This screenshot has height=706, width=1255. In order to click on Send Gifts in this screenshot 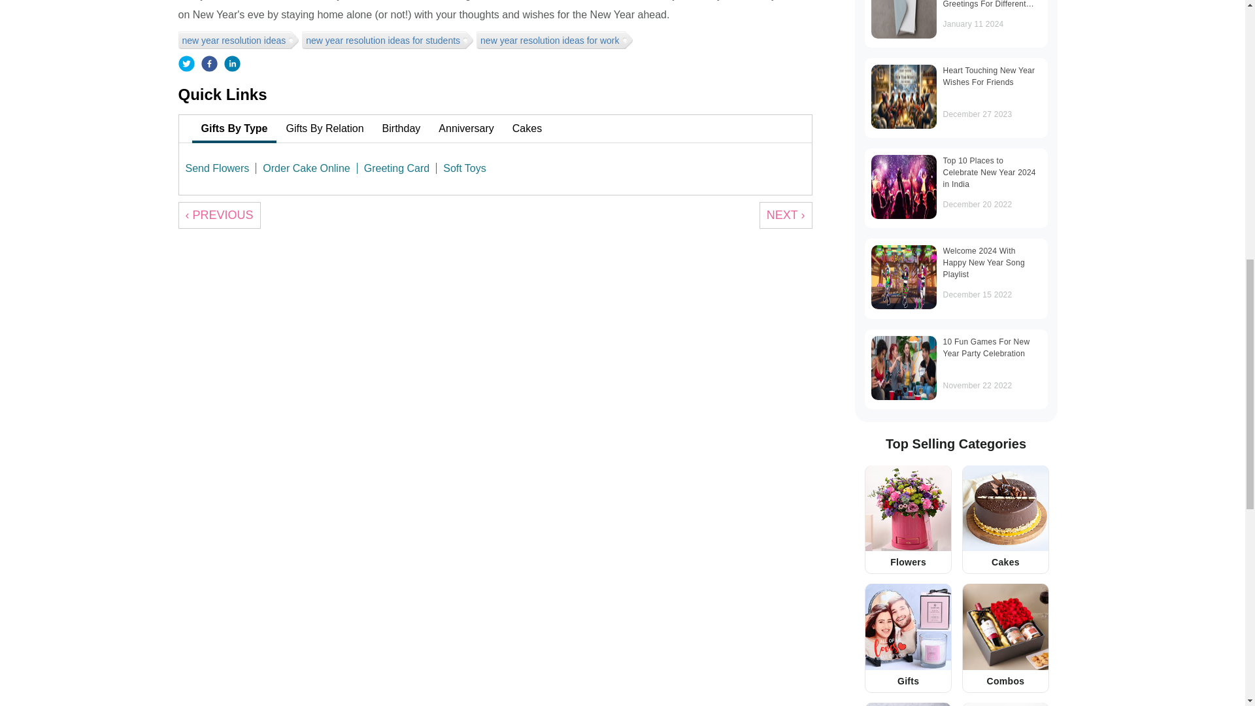, I will do `click(909, 626)`.